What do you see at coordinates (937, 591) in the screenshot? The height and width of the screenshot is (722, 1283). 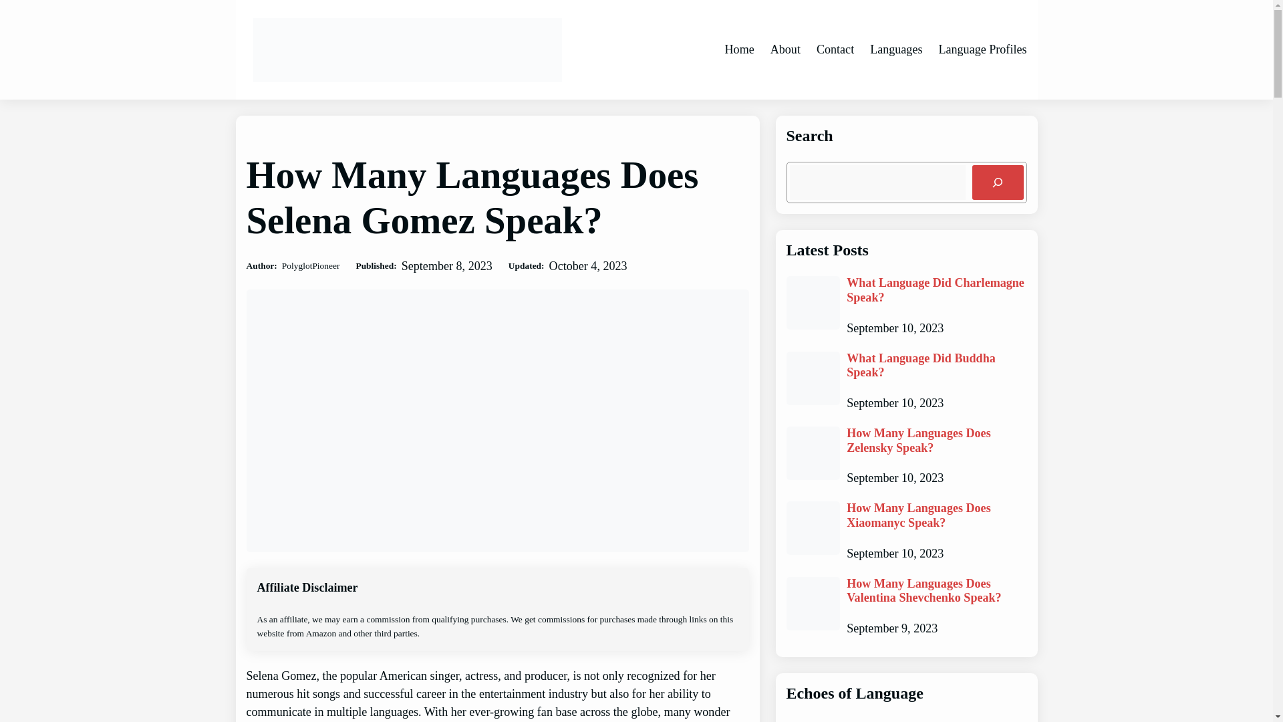 I see `How Many Languages Does Valentina Shevchenko Speak?` at bounding box center [937, 591].